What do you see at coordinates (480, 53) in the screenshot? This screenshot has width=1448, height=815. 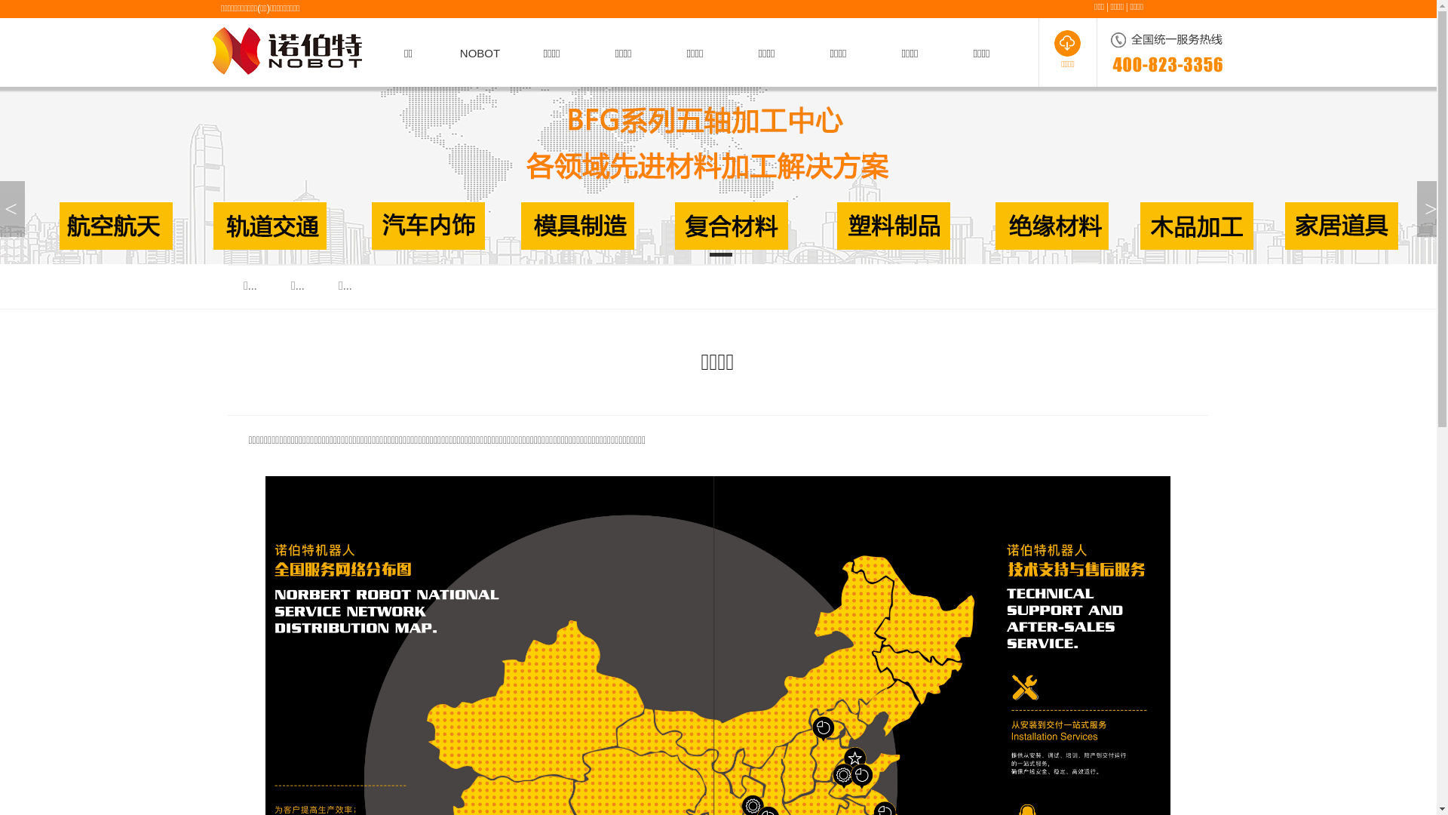 I see `NOBOT` at bounding box center [480, 53].